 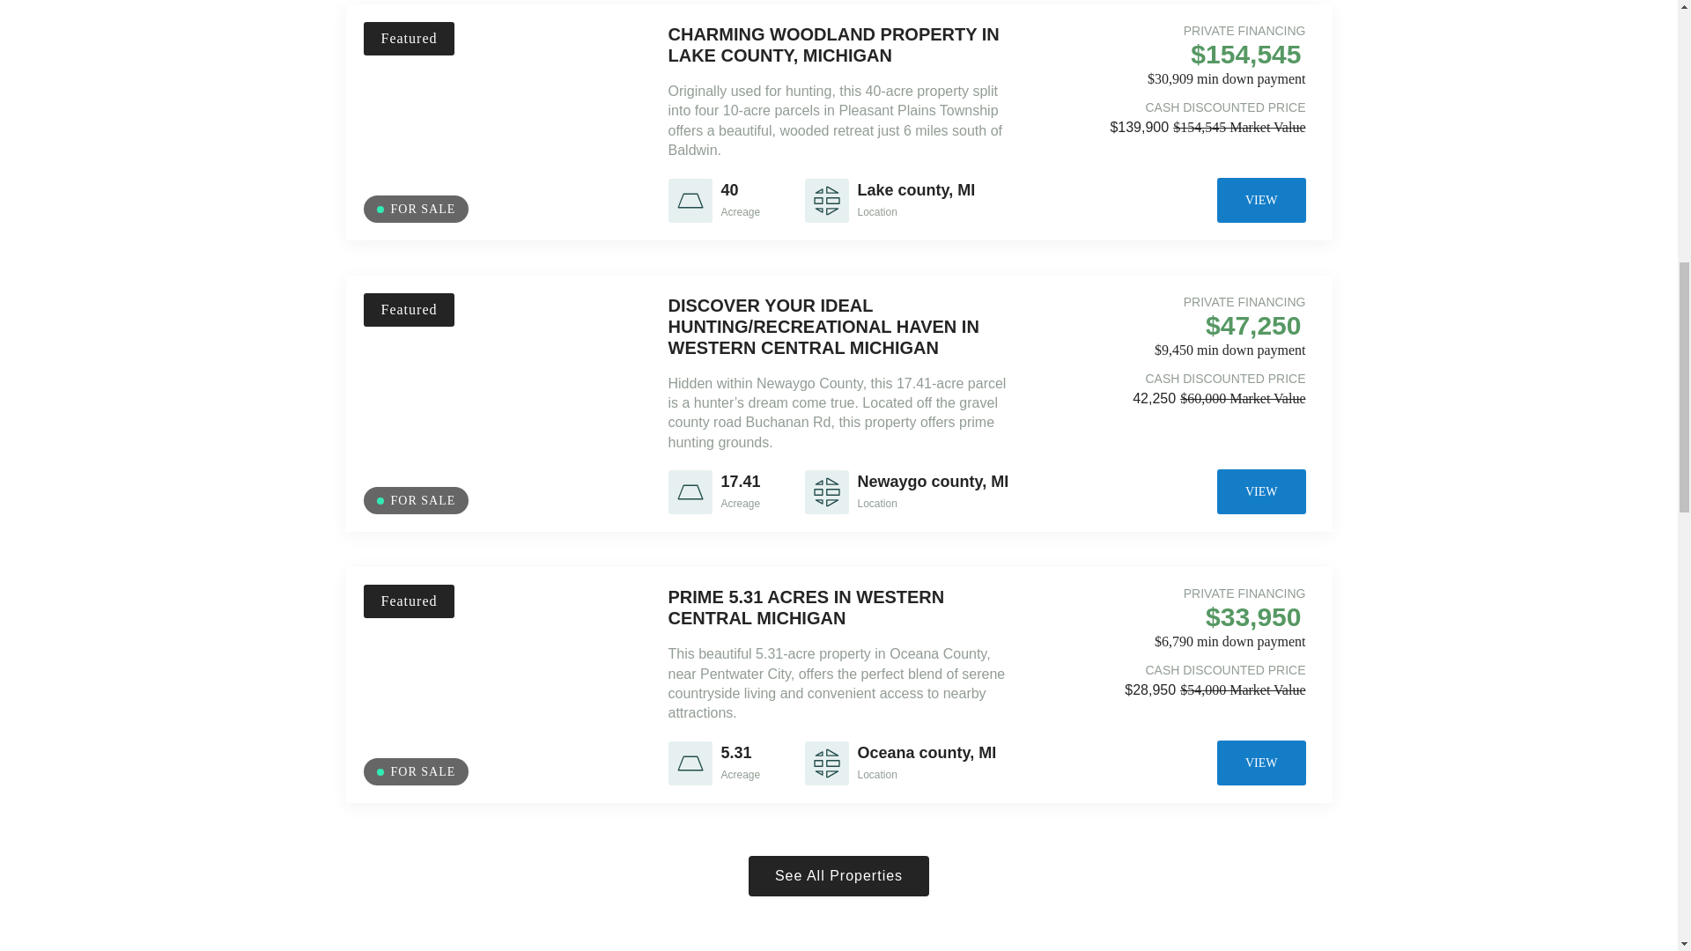 What do you see at coordinates (1261, 199) in the screenshot?
I see `VIEW` at bounding box center [1261, 199].